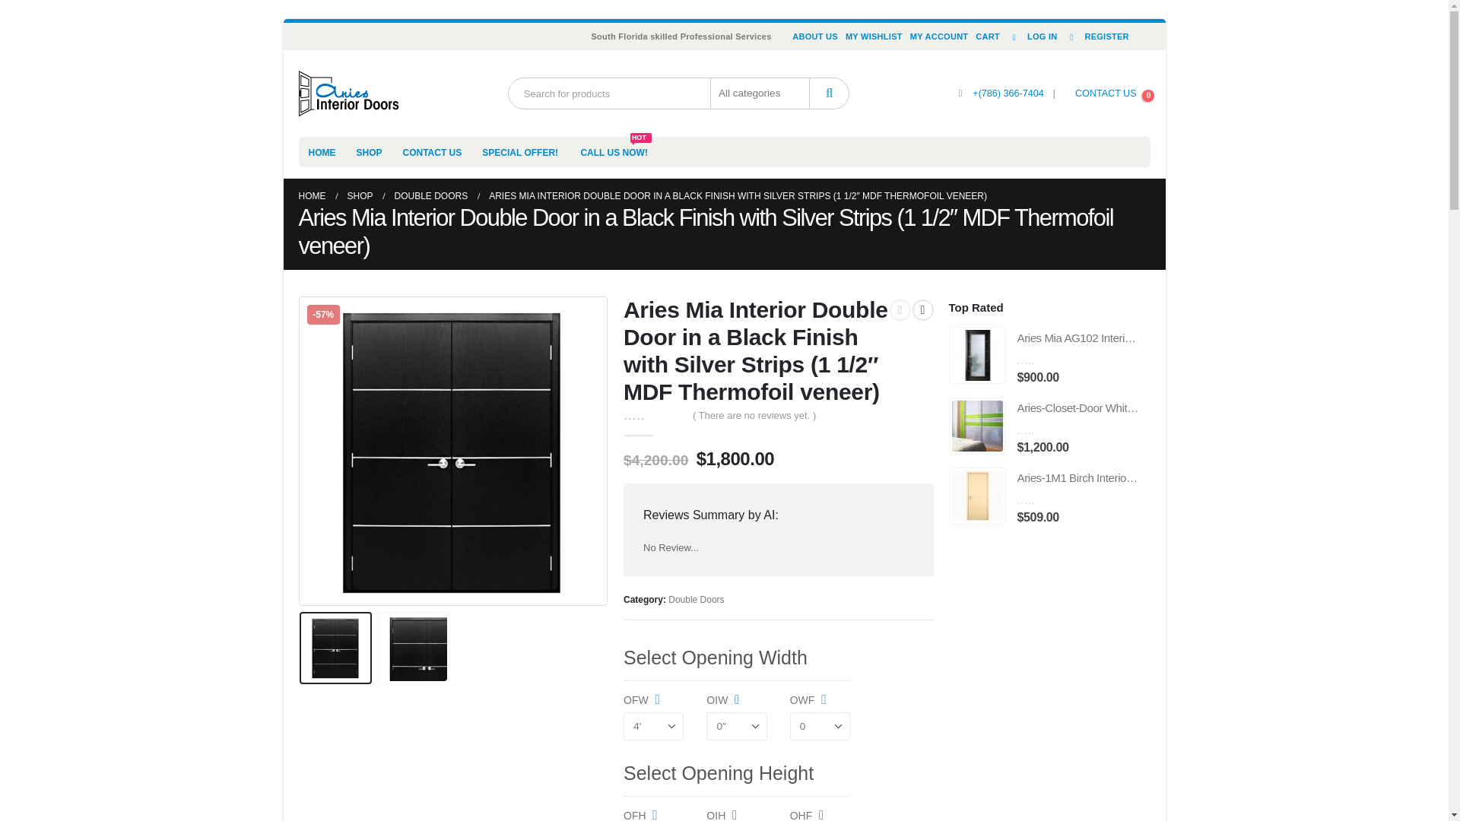  I want to click on Go to Home Page, so click(312, 196).